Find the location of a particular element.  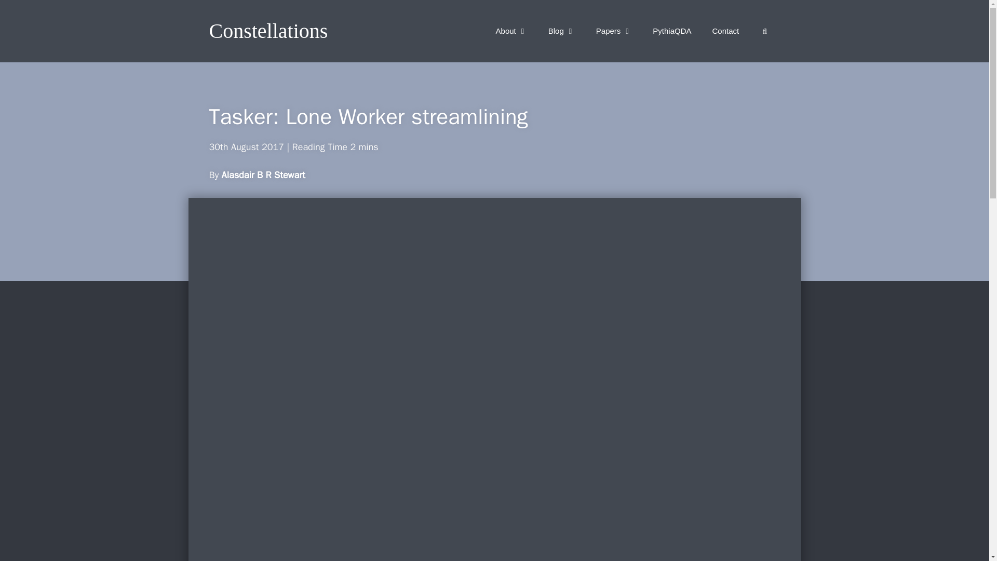

Blog is located at coordinates (562, 31).